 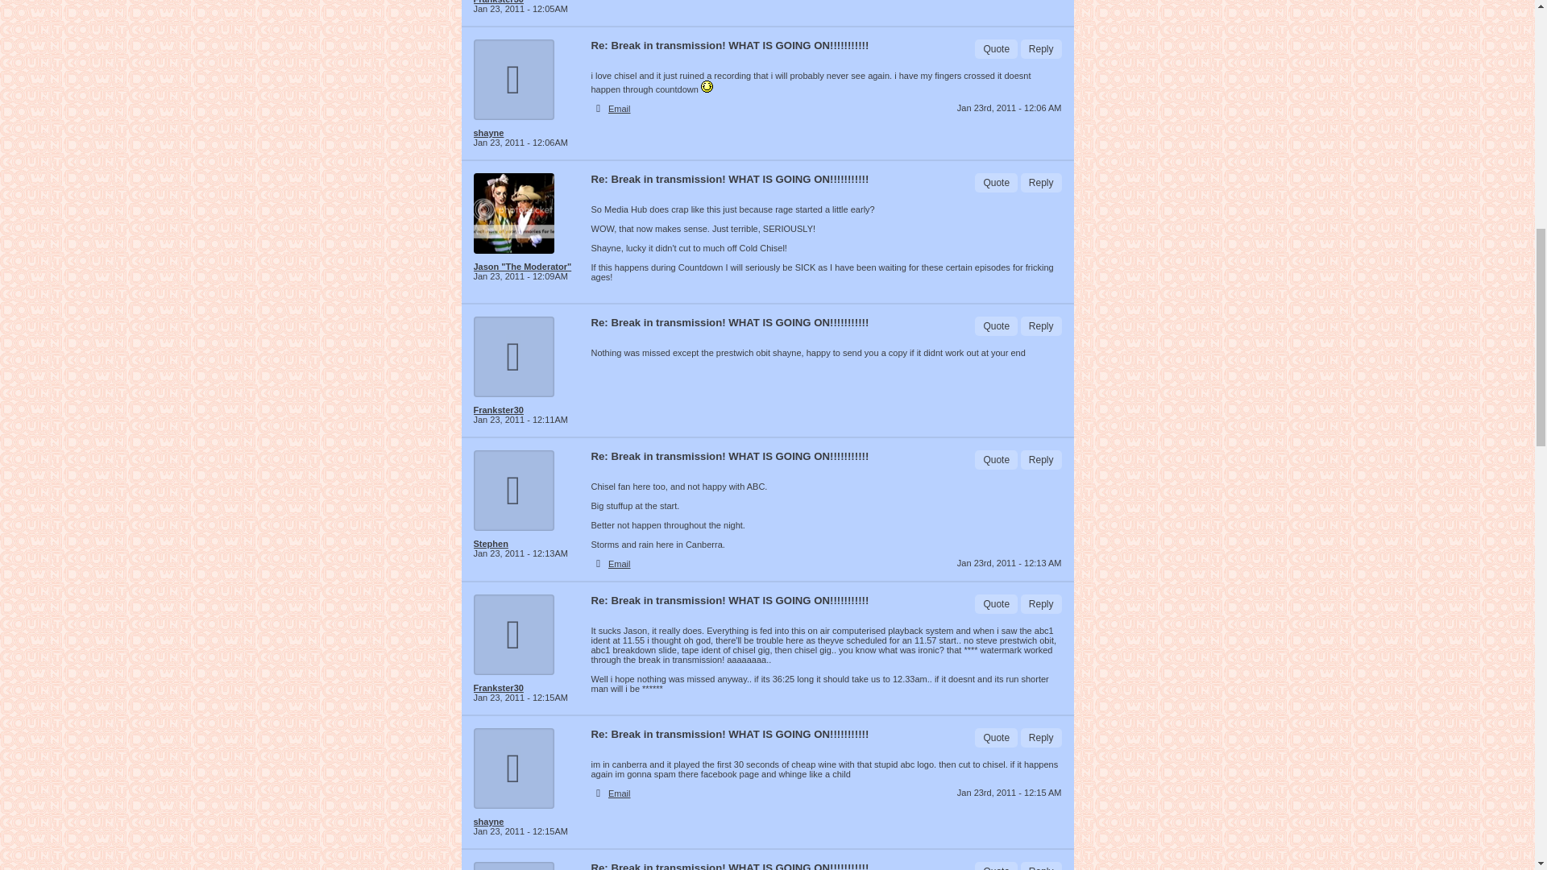 What do you see at coordinates (525, 410) in the screenshot?
I see `Frankster30` at bounding box center [525, 410].